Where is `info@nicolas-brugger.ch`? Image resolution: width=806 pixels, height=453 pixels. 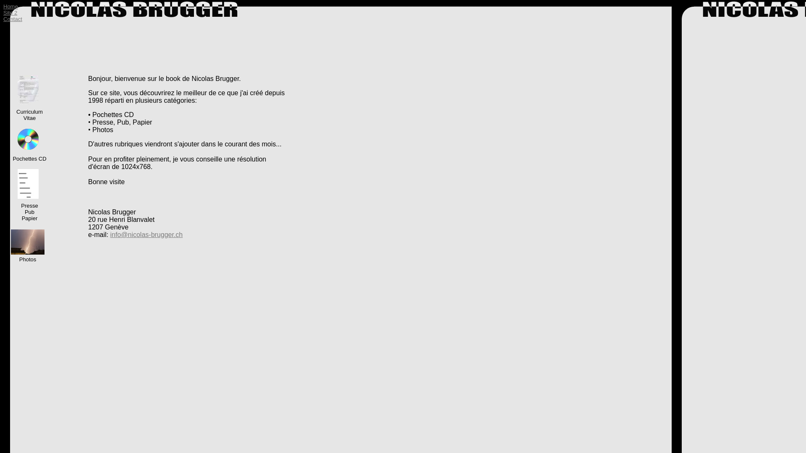
info@nicolas-brugger.ch is located at coordinates (146, 235).